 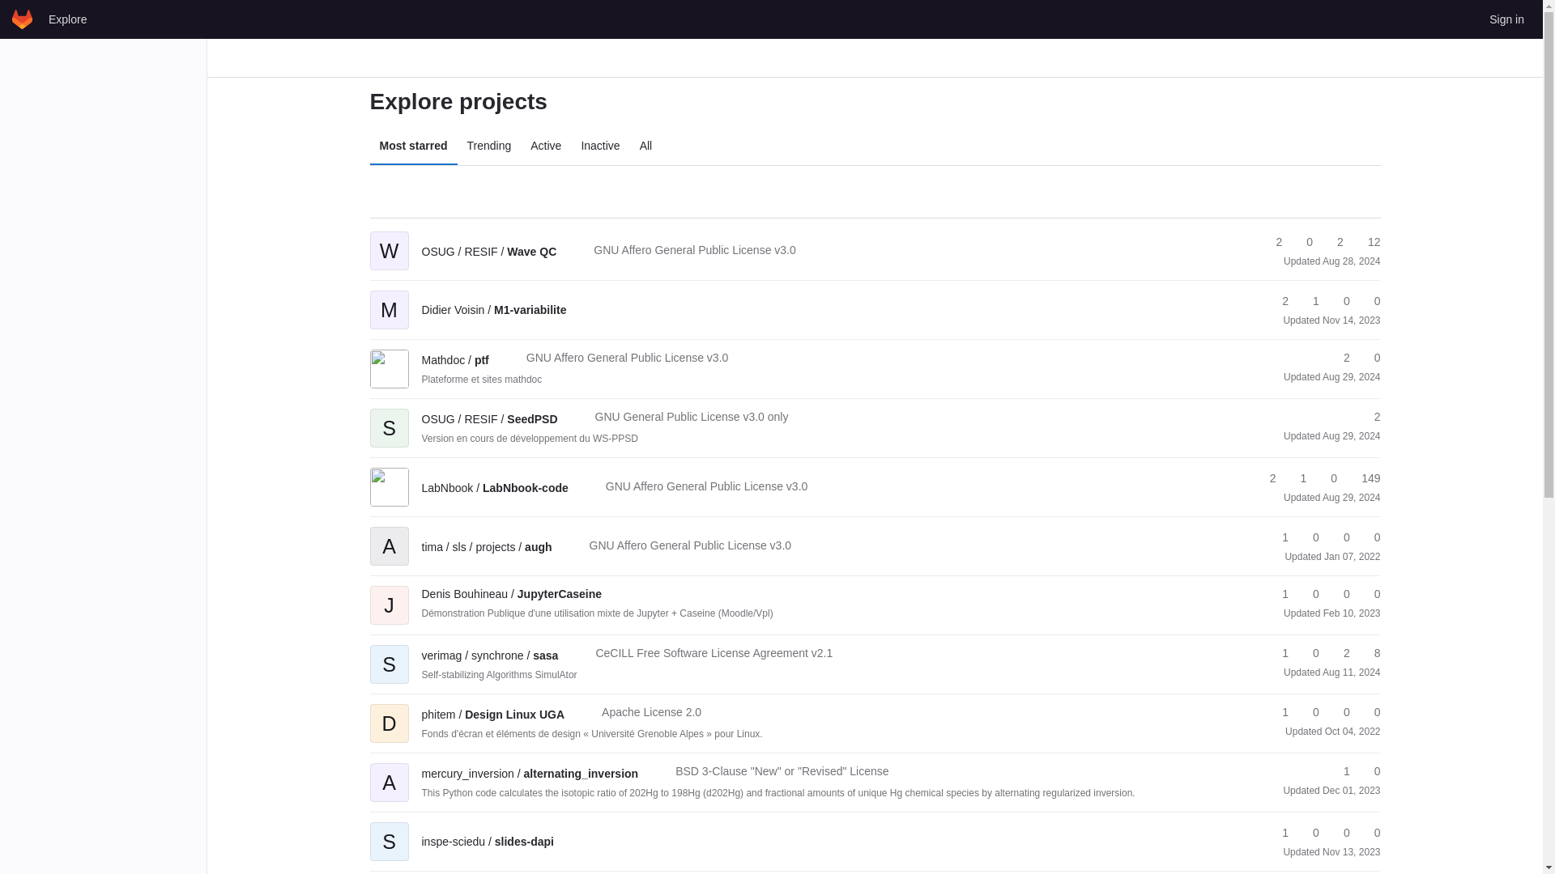 I want to click on Stars, so click(x=1272, y=242).